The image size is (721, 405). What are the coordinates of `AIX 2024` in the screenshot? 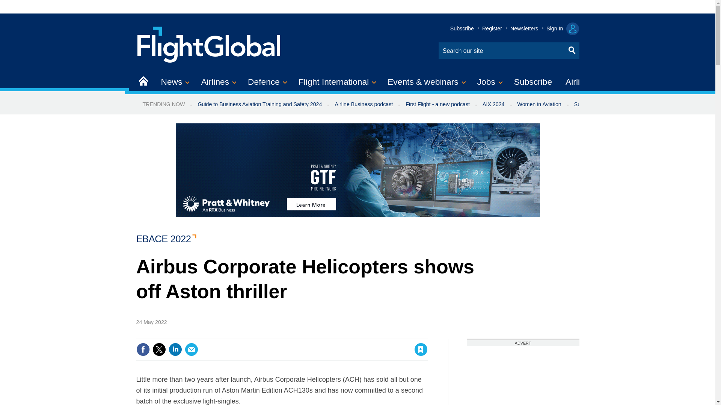 It's located at (493, 104).